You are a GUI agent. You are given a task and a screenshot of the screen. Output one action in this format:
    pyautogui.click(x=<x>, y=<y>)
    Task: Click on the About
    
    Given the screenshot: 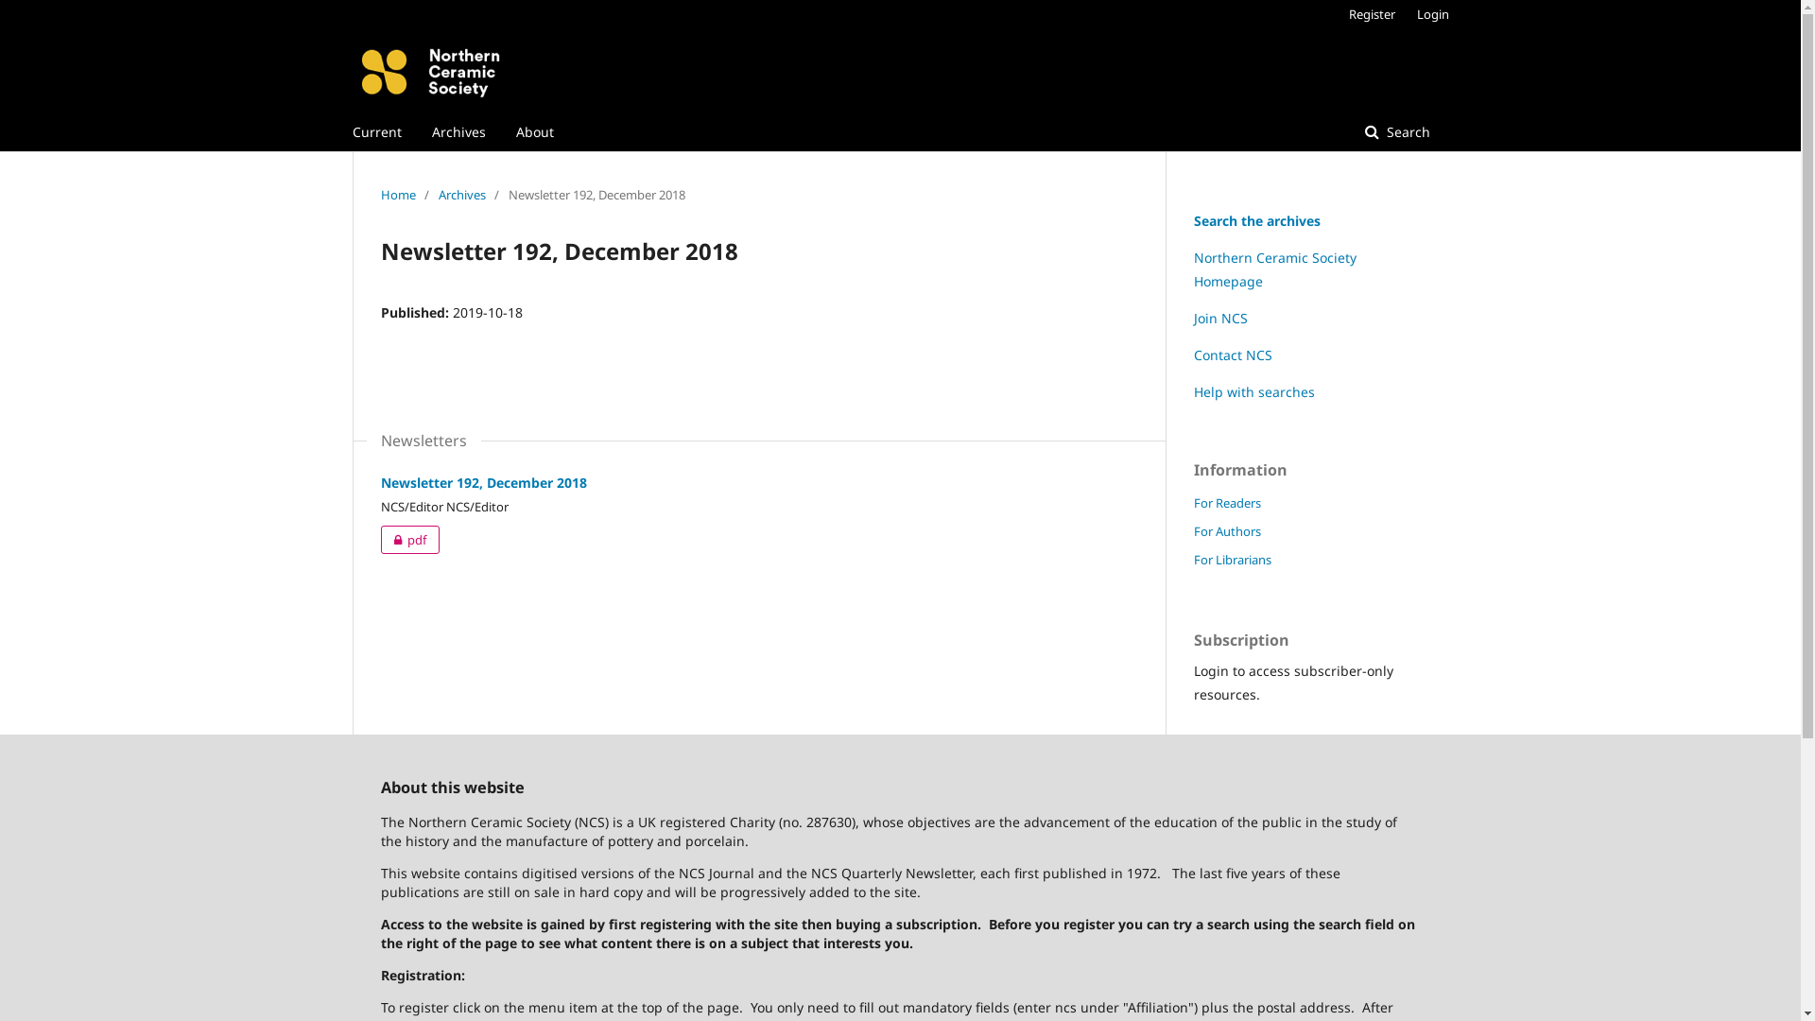 What is the action you would take?
    pyautogui.click(x=535, y=132)
    